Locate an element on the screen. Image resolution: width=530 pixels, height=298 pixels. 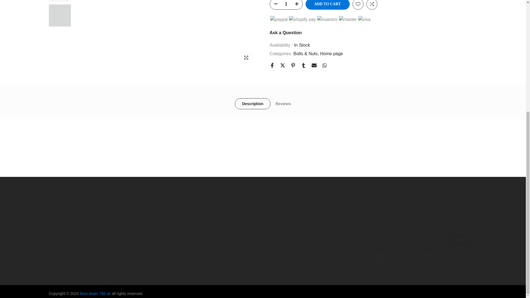
Share on WhatsApp is located at coordinates (324, 42).